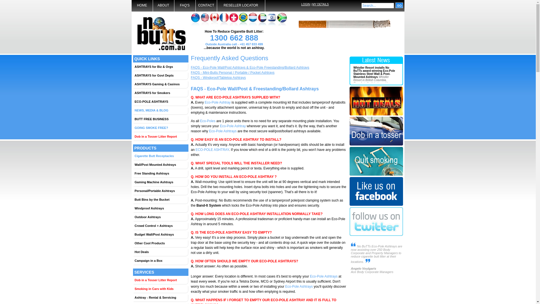  I want to click on MY DETAILS, so click(321, 5).